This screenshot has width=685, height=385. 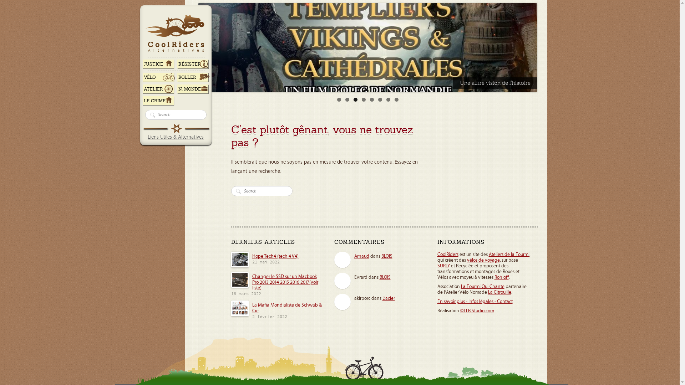 What do you see at coordinates (240, 315) in the screenshot?
I see `La Mafia Mondialiste de Schwab & Cie` at bounding box center [240, 315].